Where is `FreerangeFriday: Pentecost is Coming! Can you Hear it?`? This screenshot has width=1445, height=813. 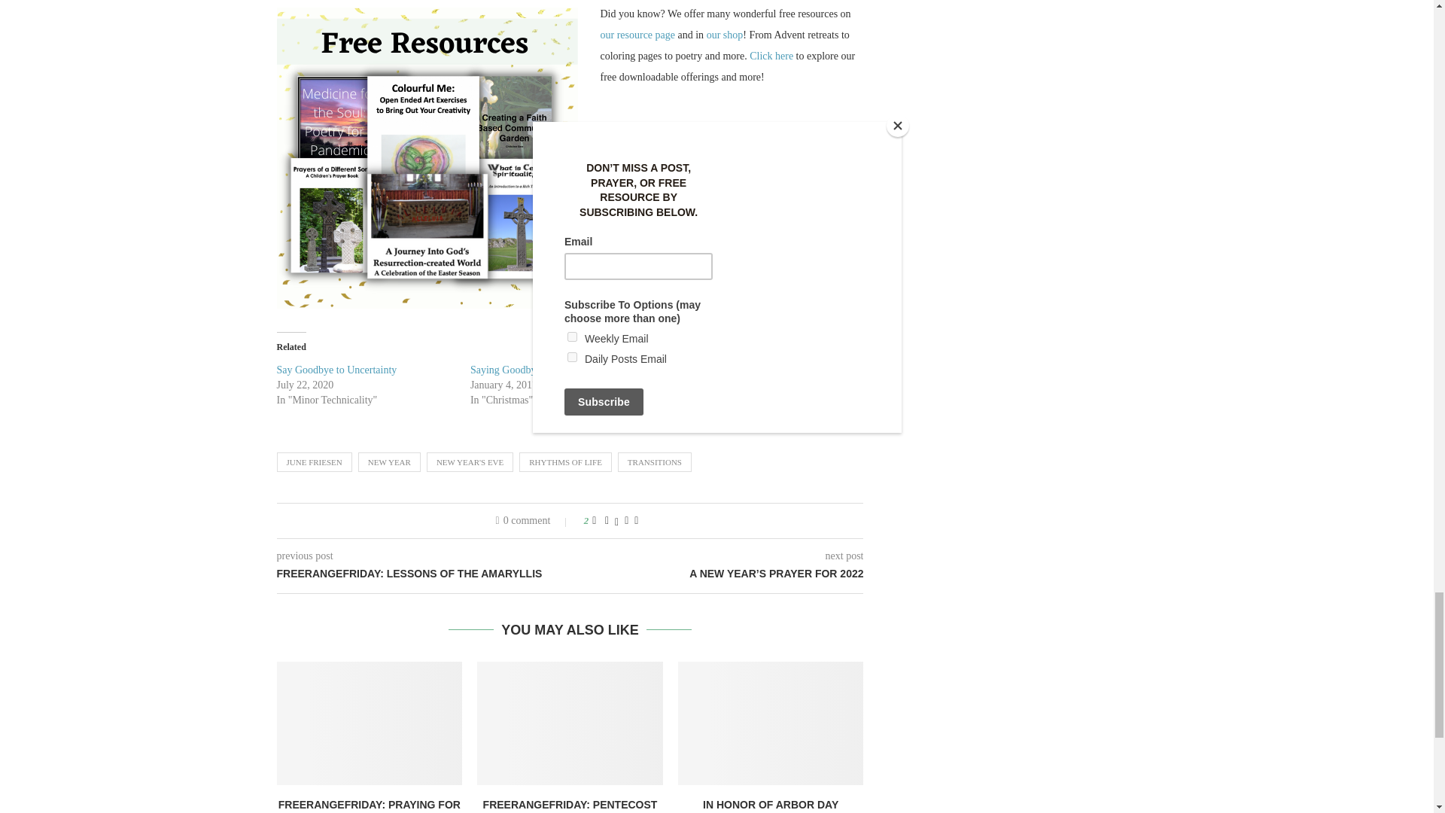 FreerangeFriday: Pentecost is Coming! Can you Hear it? is located at coordinates (570, 723).